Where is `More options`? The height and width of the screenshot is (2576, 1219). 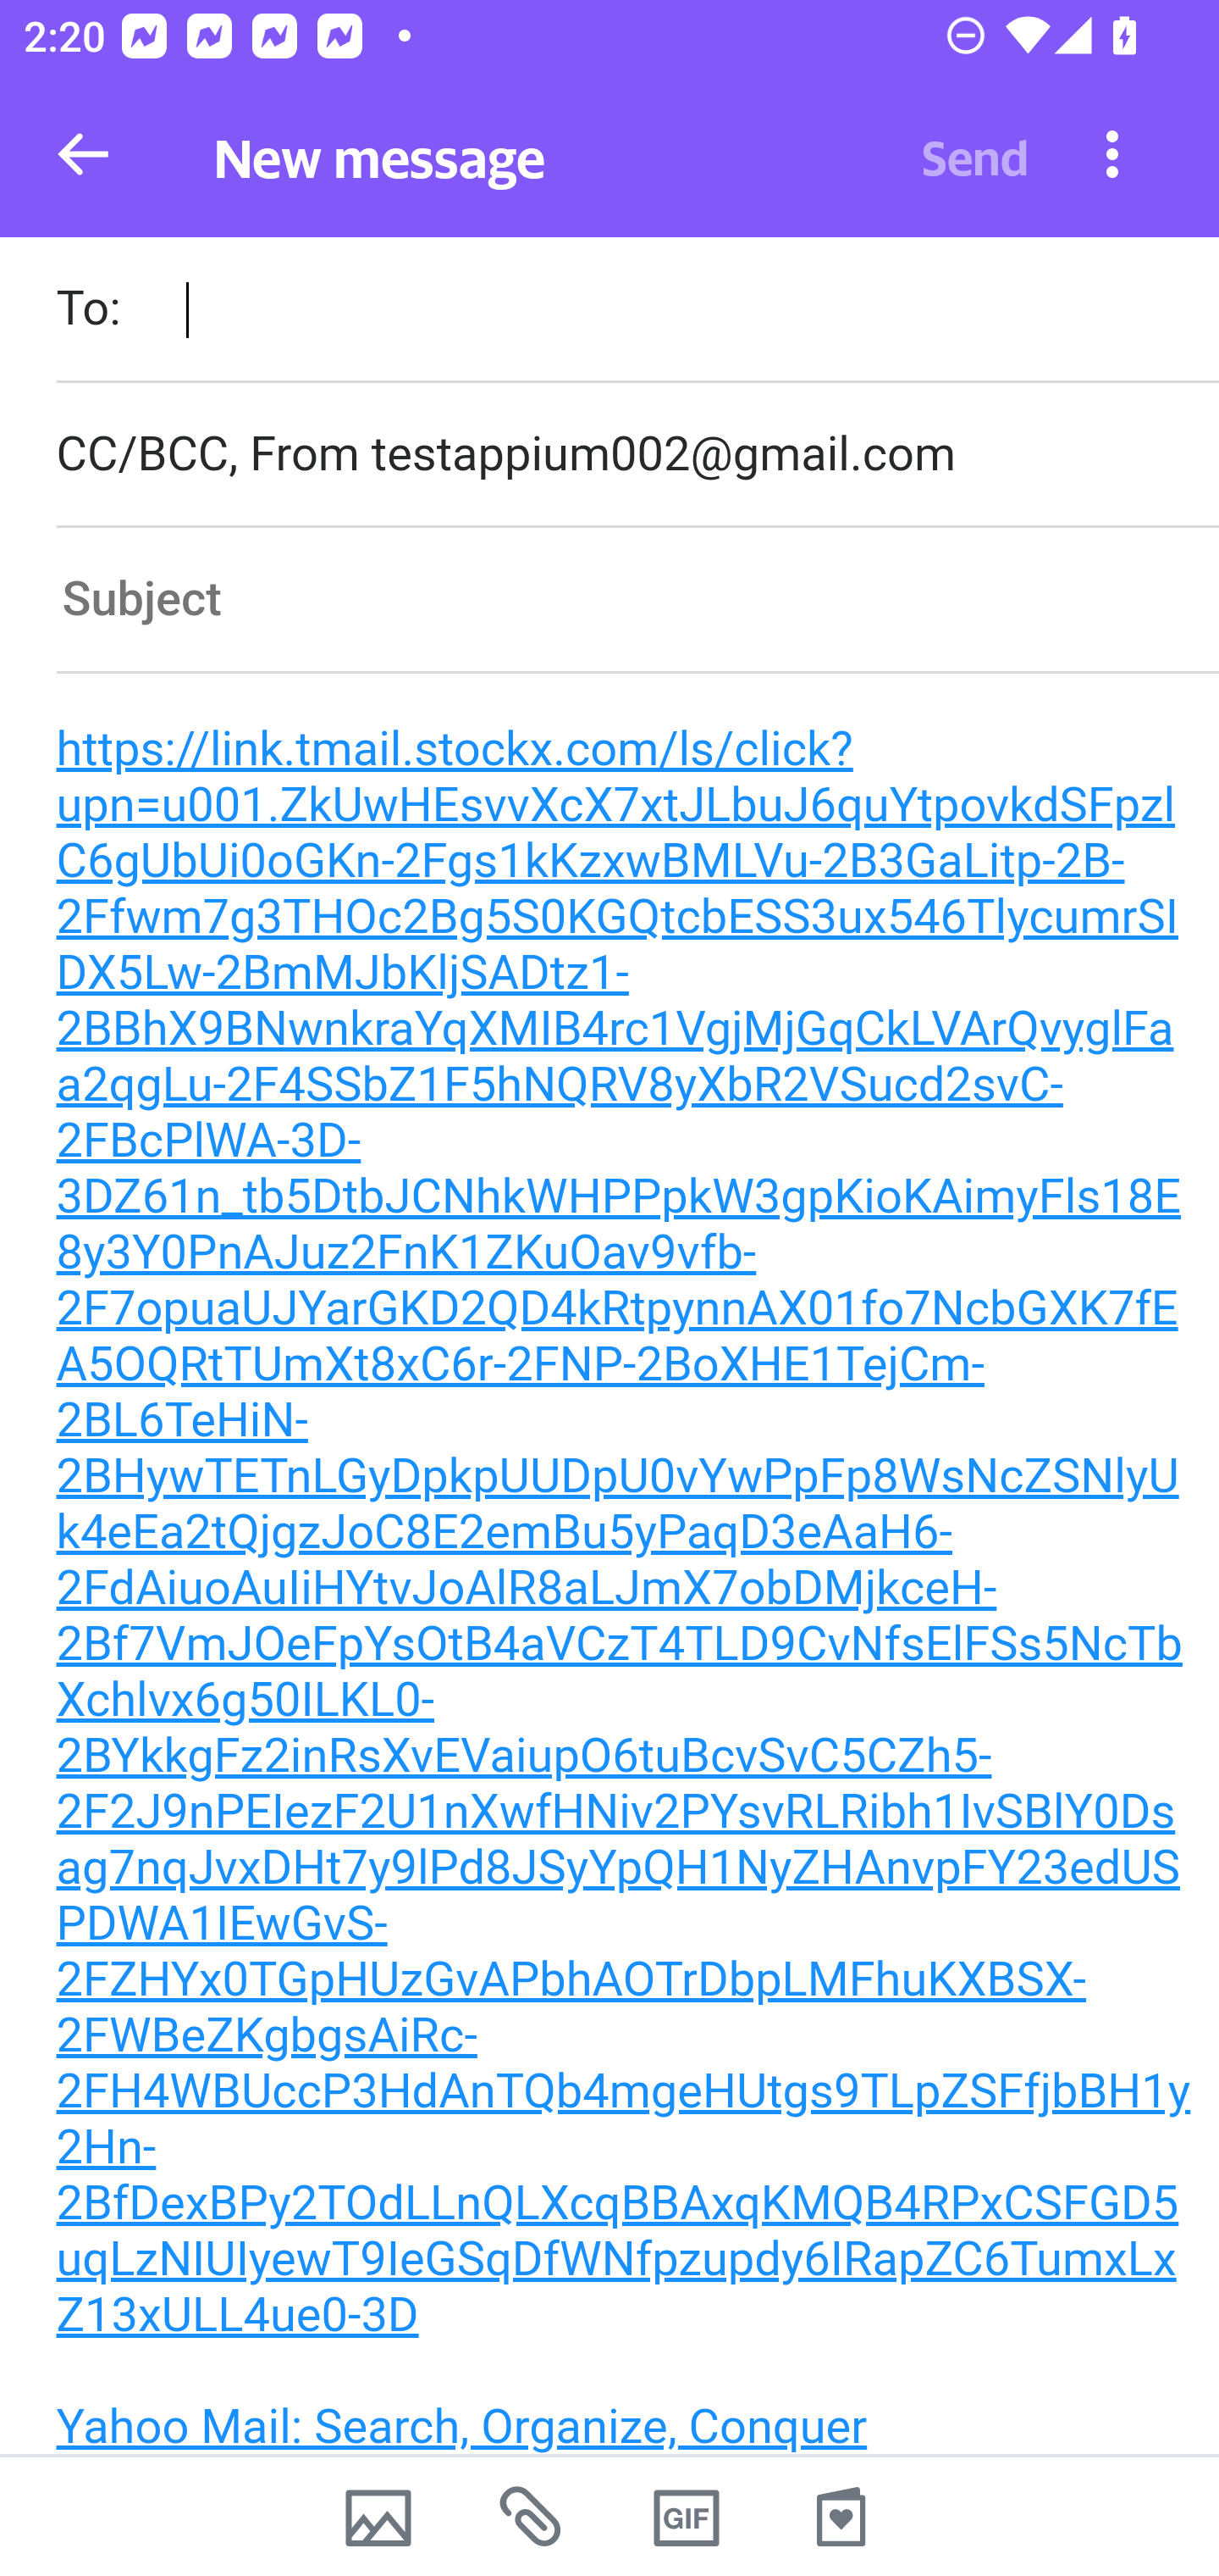 More options is located at coordinates (1112, 153).